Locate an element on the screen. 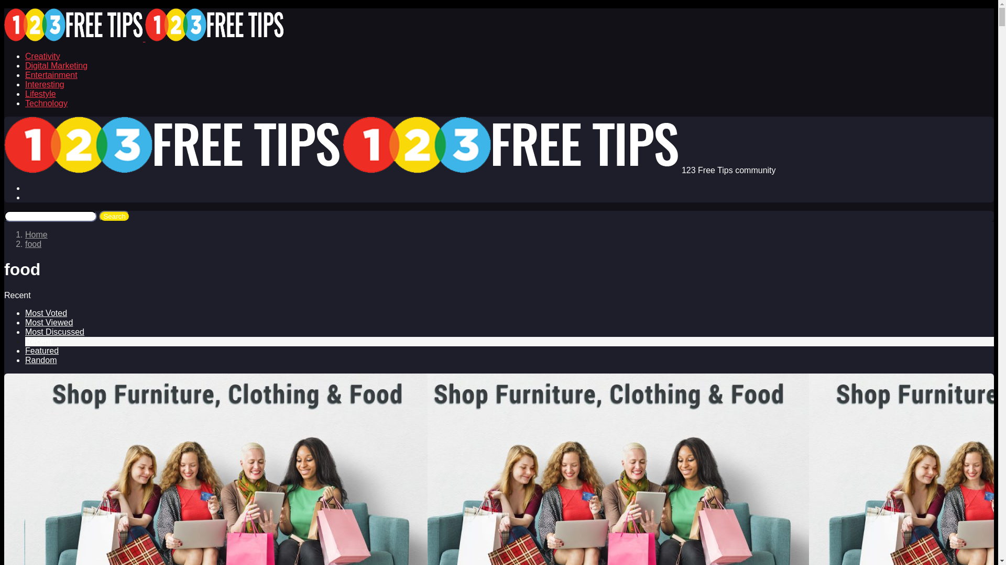 Image resolution: width=1006 pixels, height=565 pixels. Most Voted is located at coordinates (46, 313).